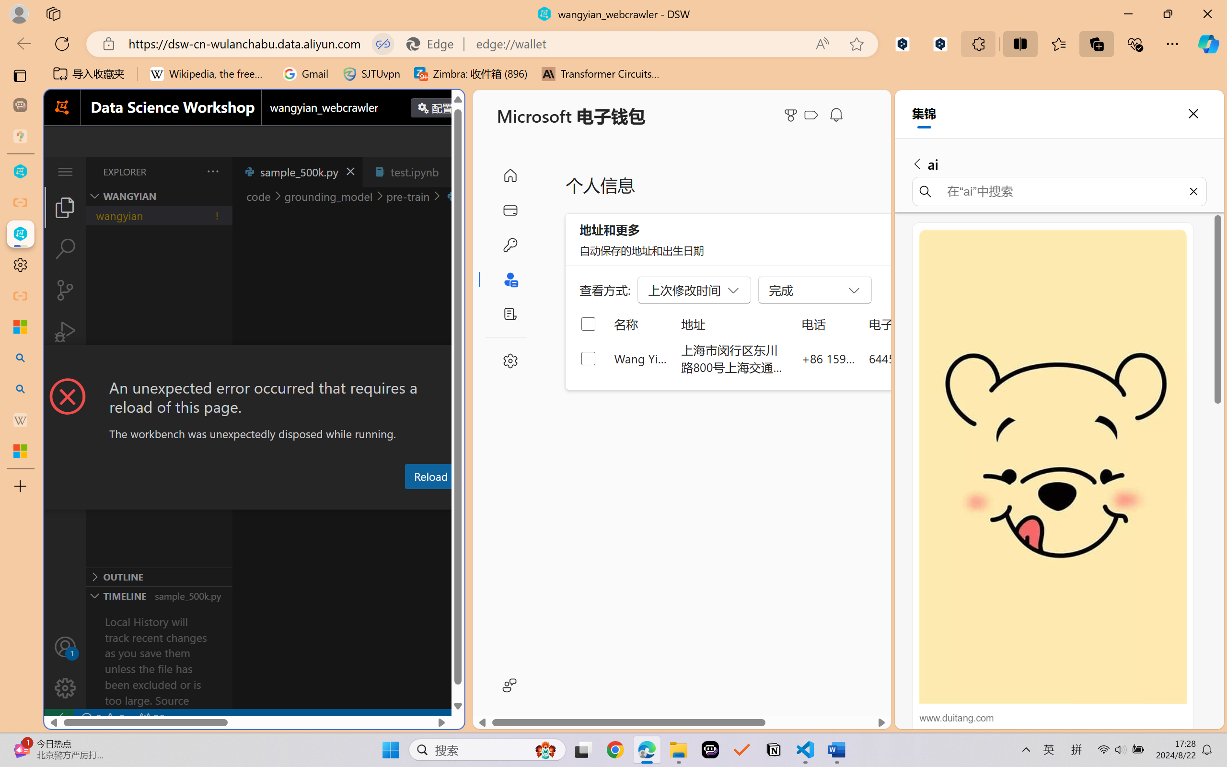 The image size is (1227, 767). I want to click on Copilot (Ctrl+Shift+.), so click(1208, 44).